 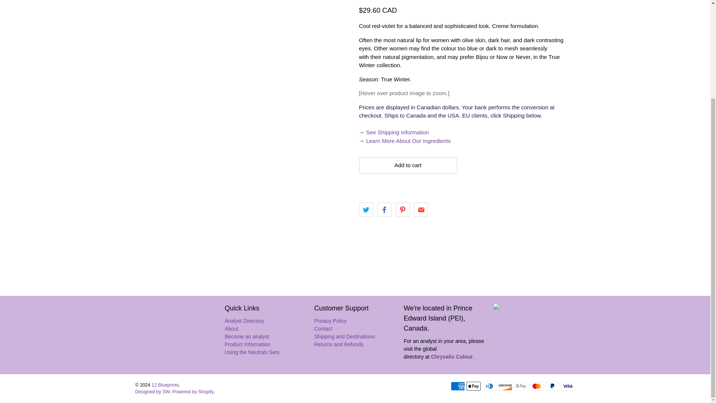 I want to click on Apple Pay, so click(x=474, y=386).